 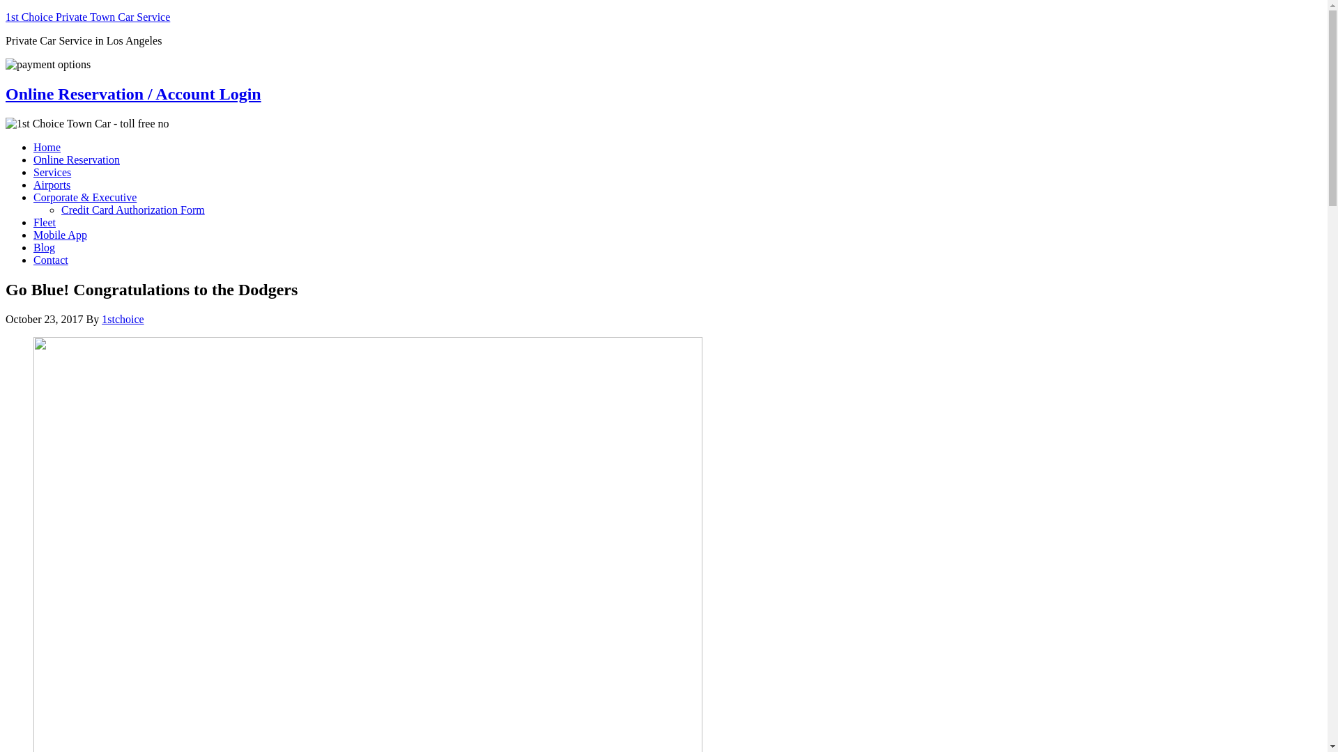 I want to click on Home, so click(x=47, y=148).